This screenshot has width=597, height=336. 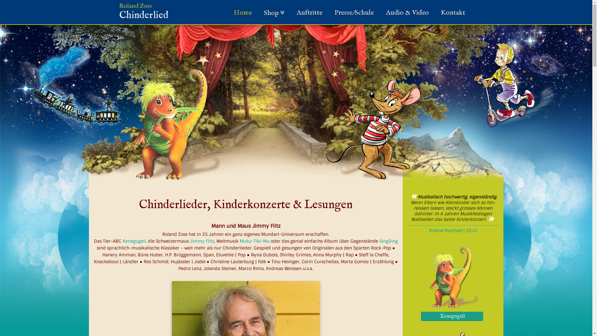 I want to click on Xenegugeli, so click(x=453, y=316).